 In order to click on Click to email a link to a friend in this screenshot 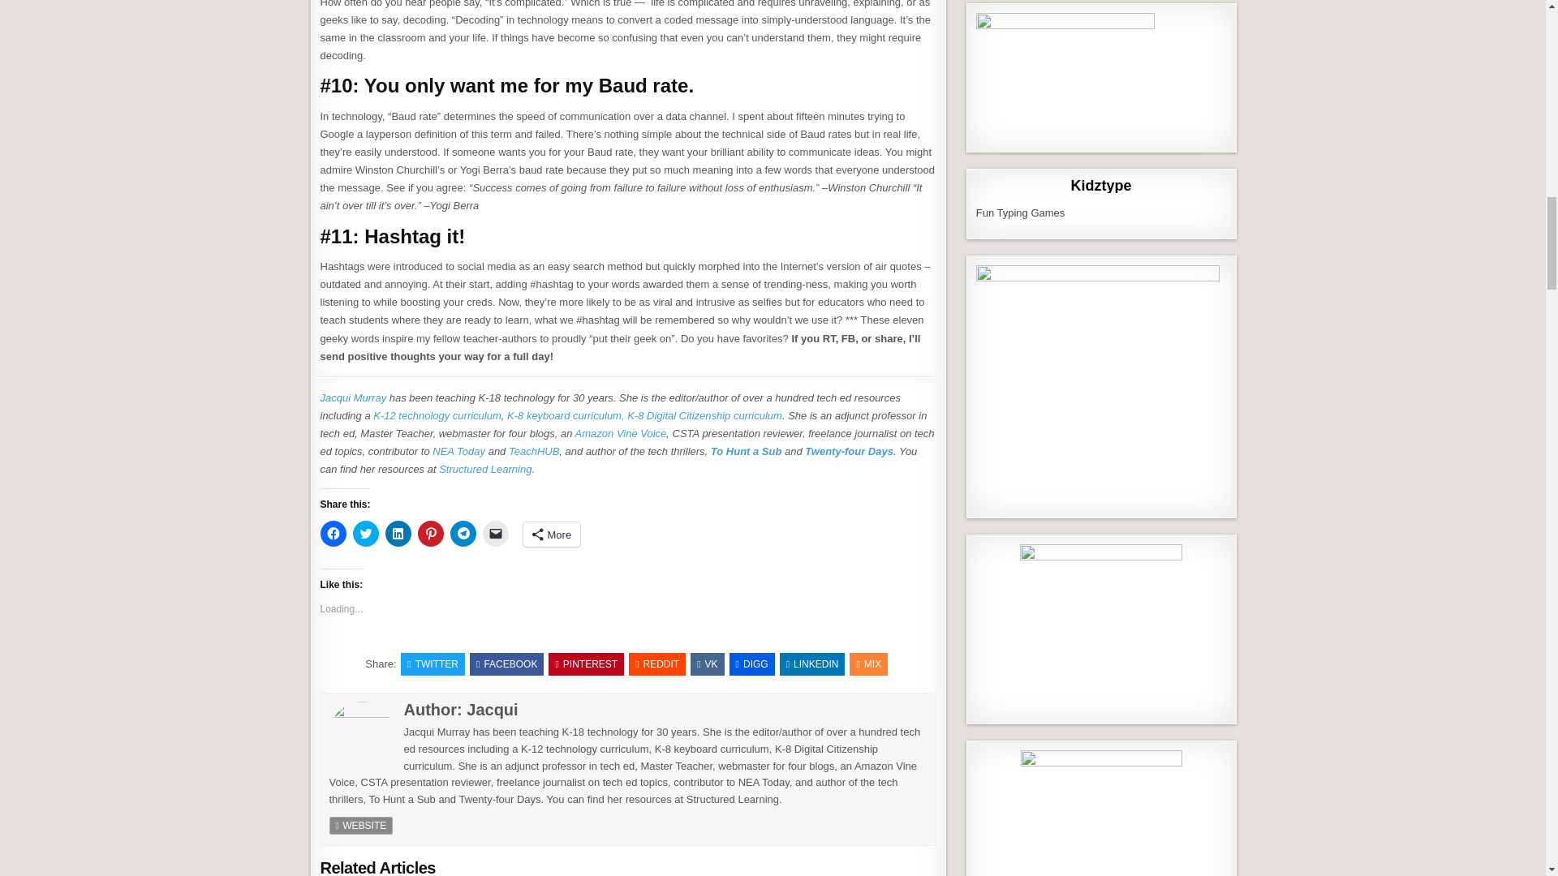, I will do `click(494, 533)`.